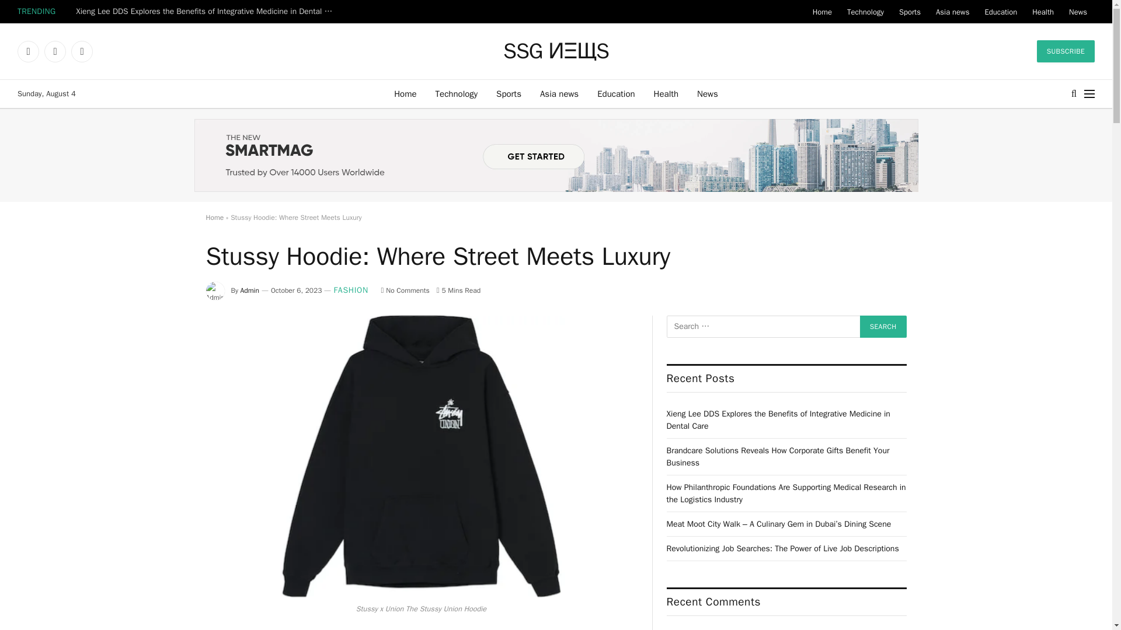  Describe the element at coordinates (865, 12) in the screenshot. I see `Technology` at that location.